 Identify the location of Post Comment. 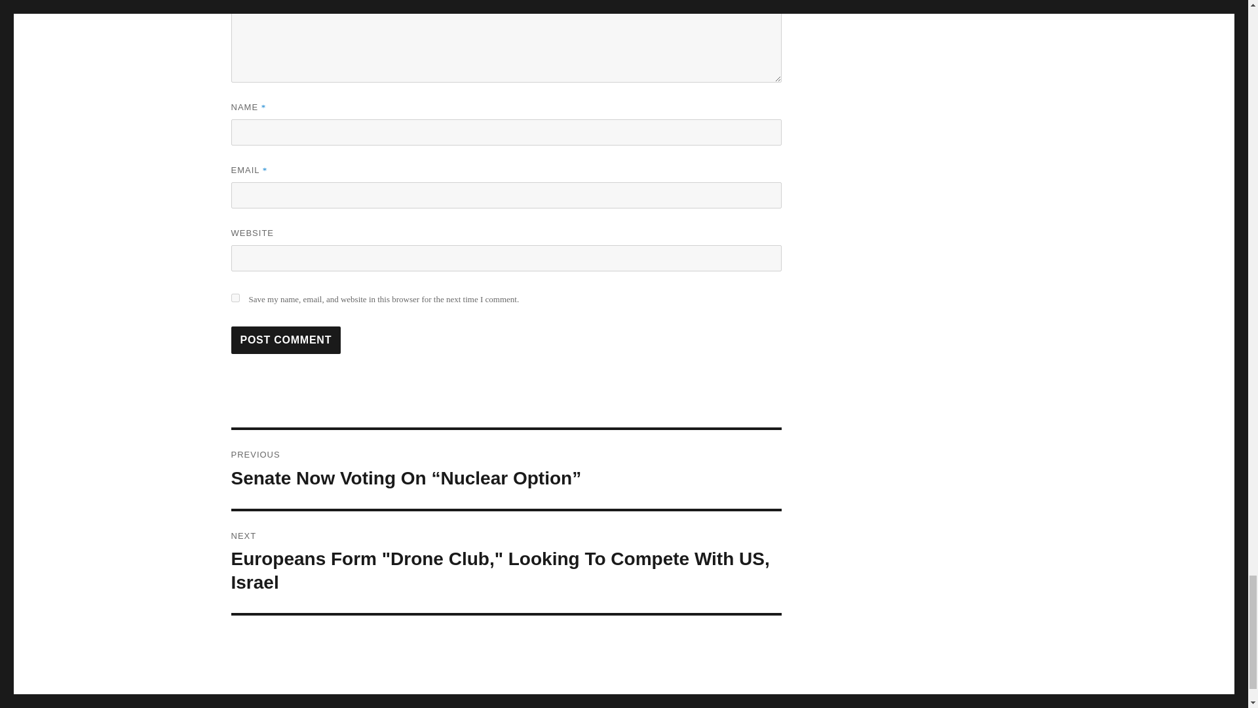
(286, 340).